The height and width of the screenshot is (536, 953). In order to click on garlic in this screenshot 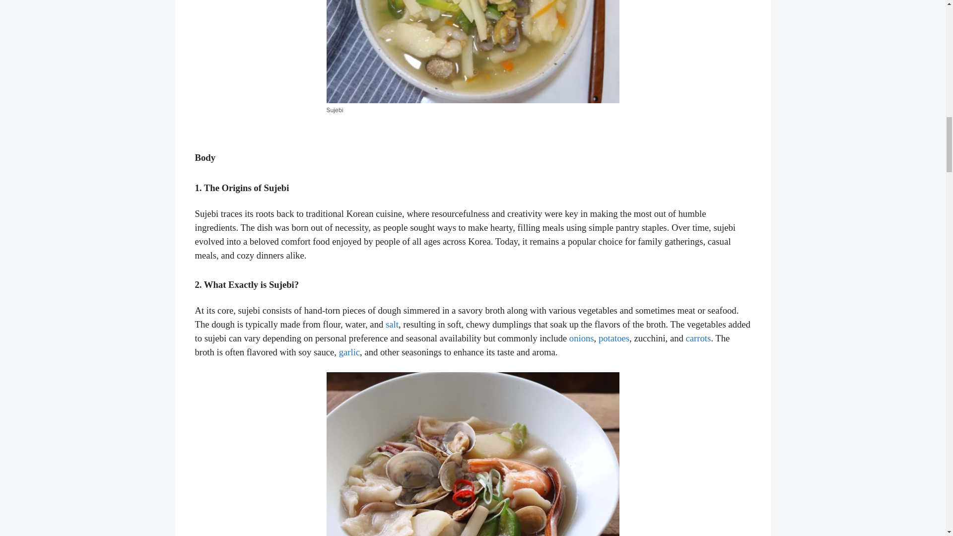, I will do `click(349, 352)`.